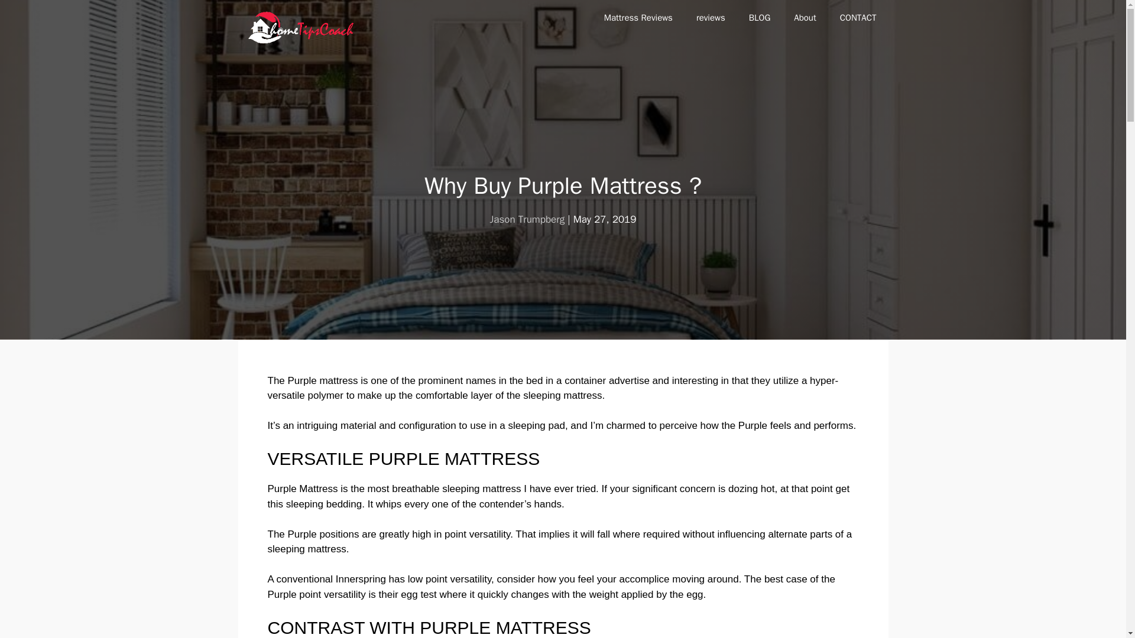 This screenshot has height=638, width=1135. What do you see at coordinates (527, 219) in the screenshot?
I see `Jason Trumpberg` at bounding box center [527, 219].